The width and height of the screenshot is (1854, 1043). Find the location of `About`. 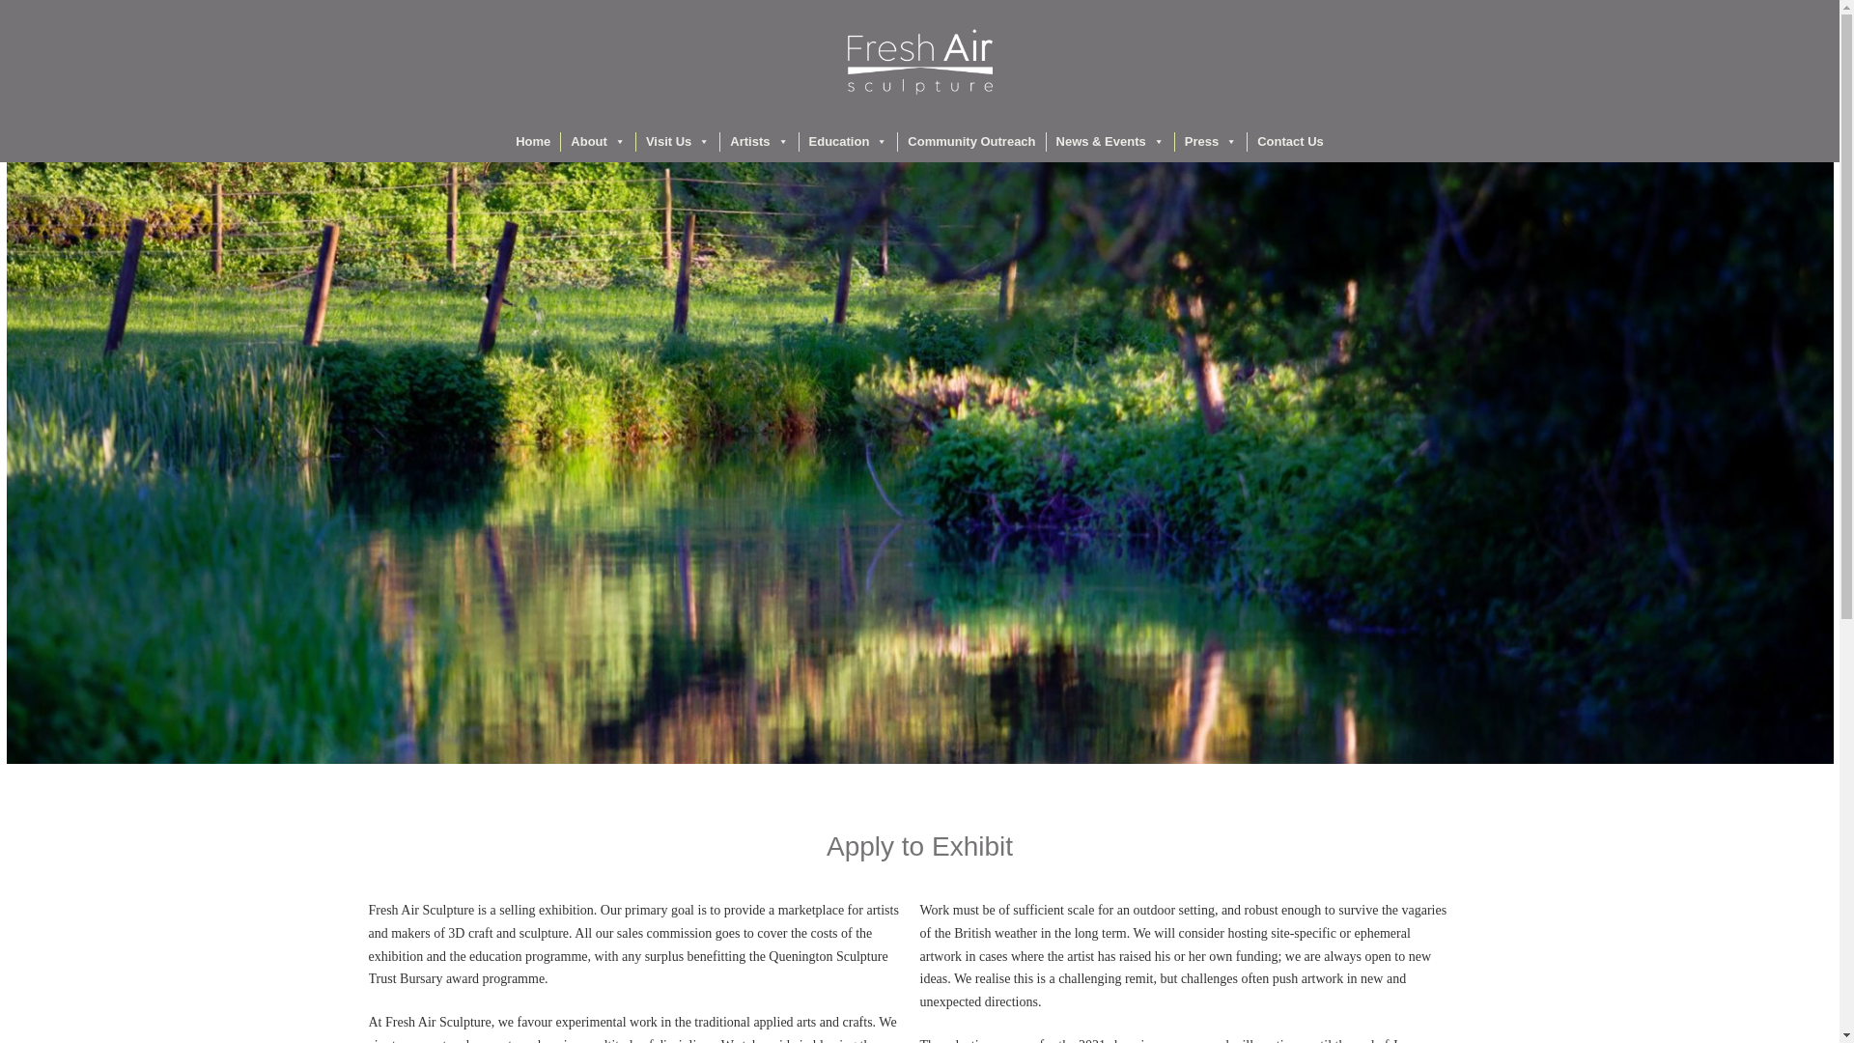

About is located at coordinates (599, 141).